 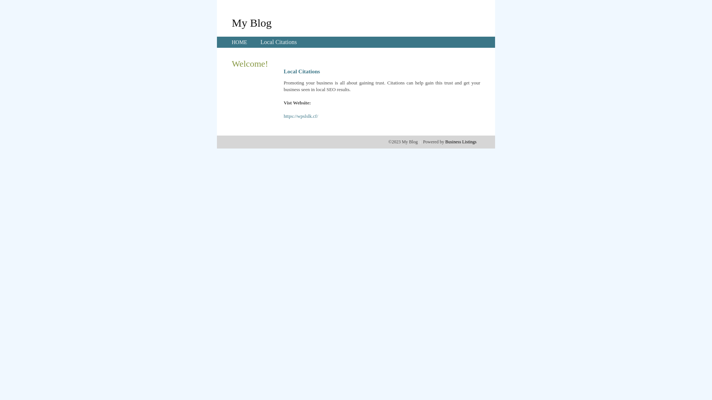 What do you see at coordinates (461, 142) in the screenshot?
I see `Business Listings` at bounding box center [461, 142].